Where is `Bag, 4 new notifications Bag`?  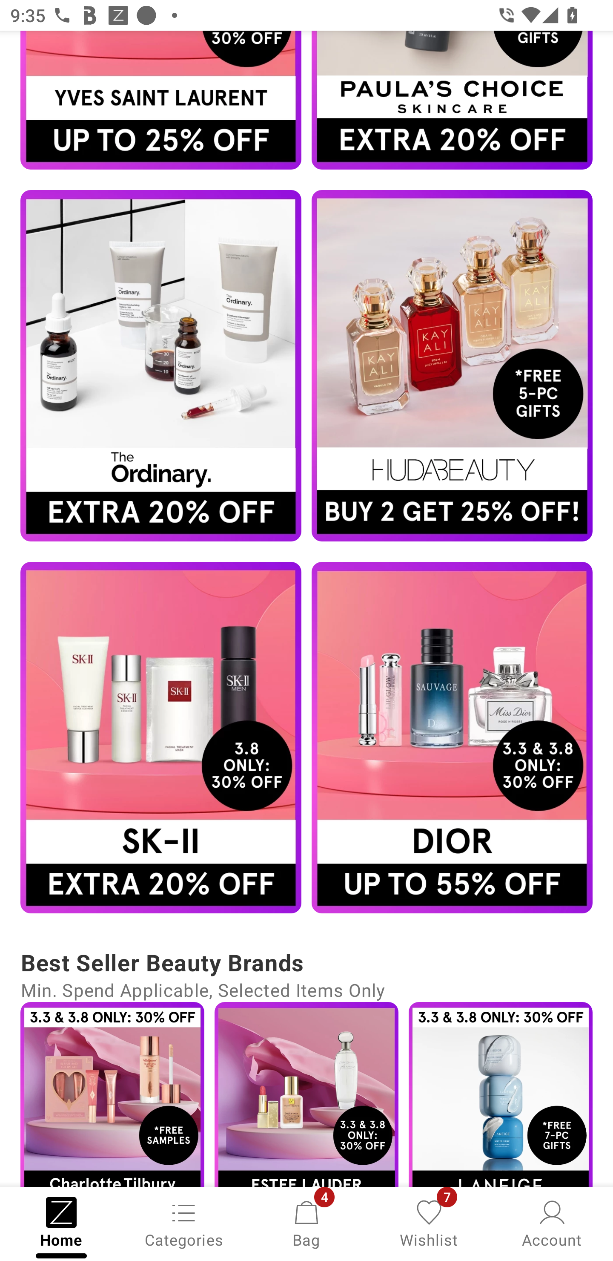
Bag, 4 new notifications Bag is located at coordinates (306, 1223).